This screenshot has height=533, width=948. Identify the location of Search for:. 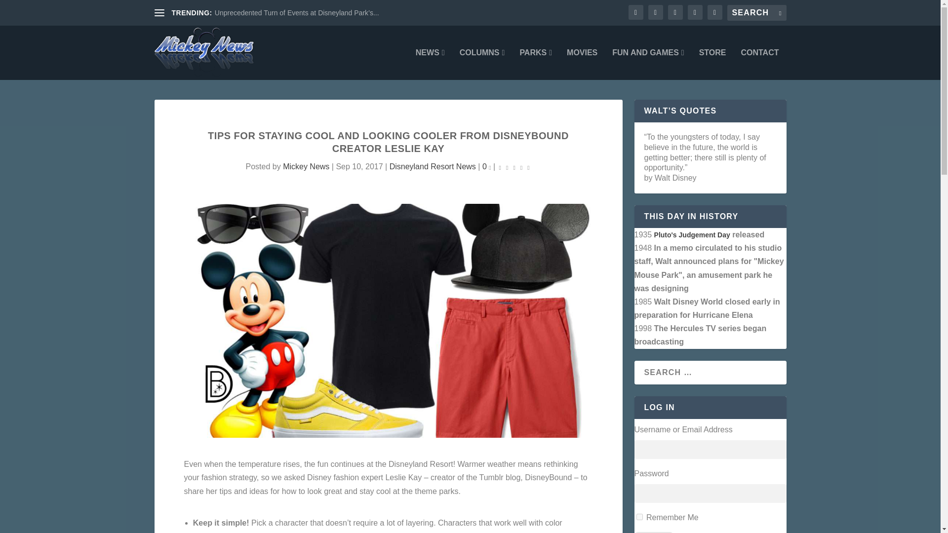
(756, 13).